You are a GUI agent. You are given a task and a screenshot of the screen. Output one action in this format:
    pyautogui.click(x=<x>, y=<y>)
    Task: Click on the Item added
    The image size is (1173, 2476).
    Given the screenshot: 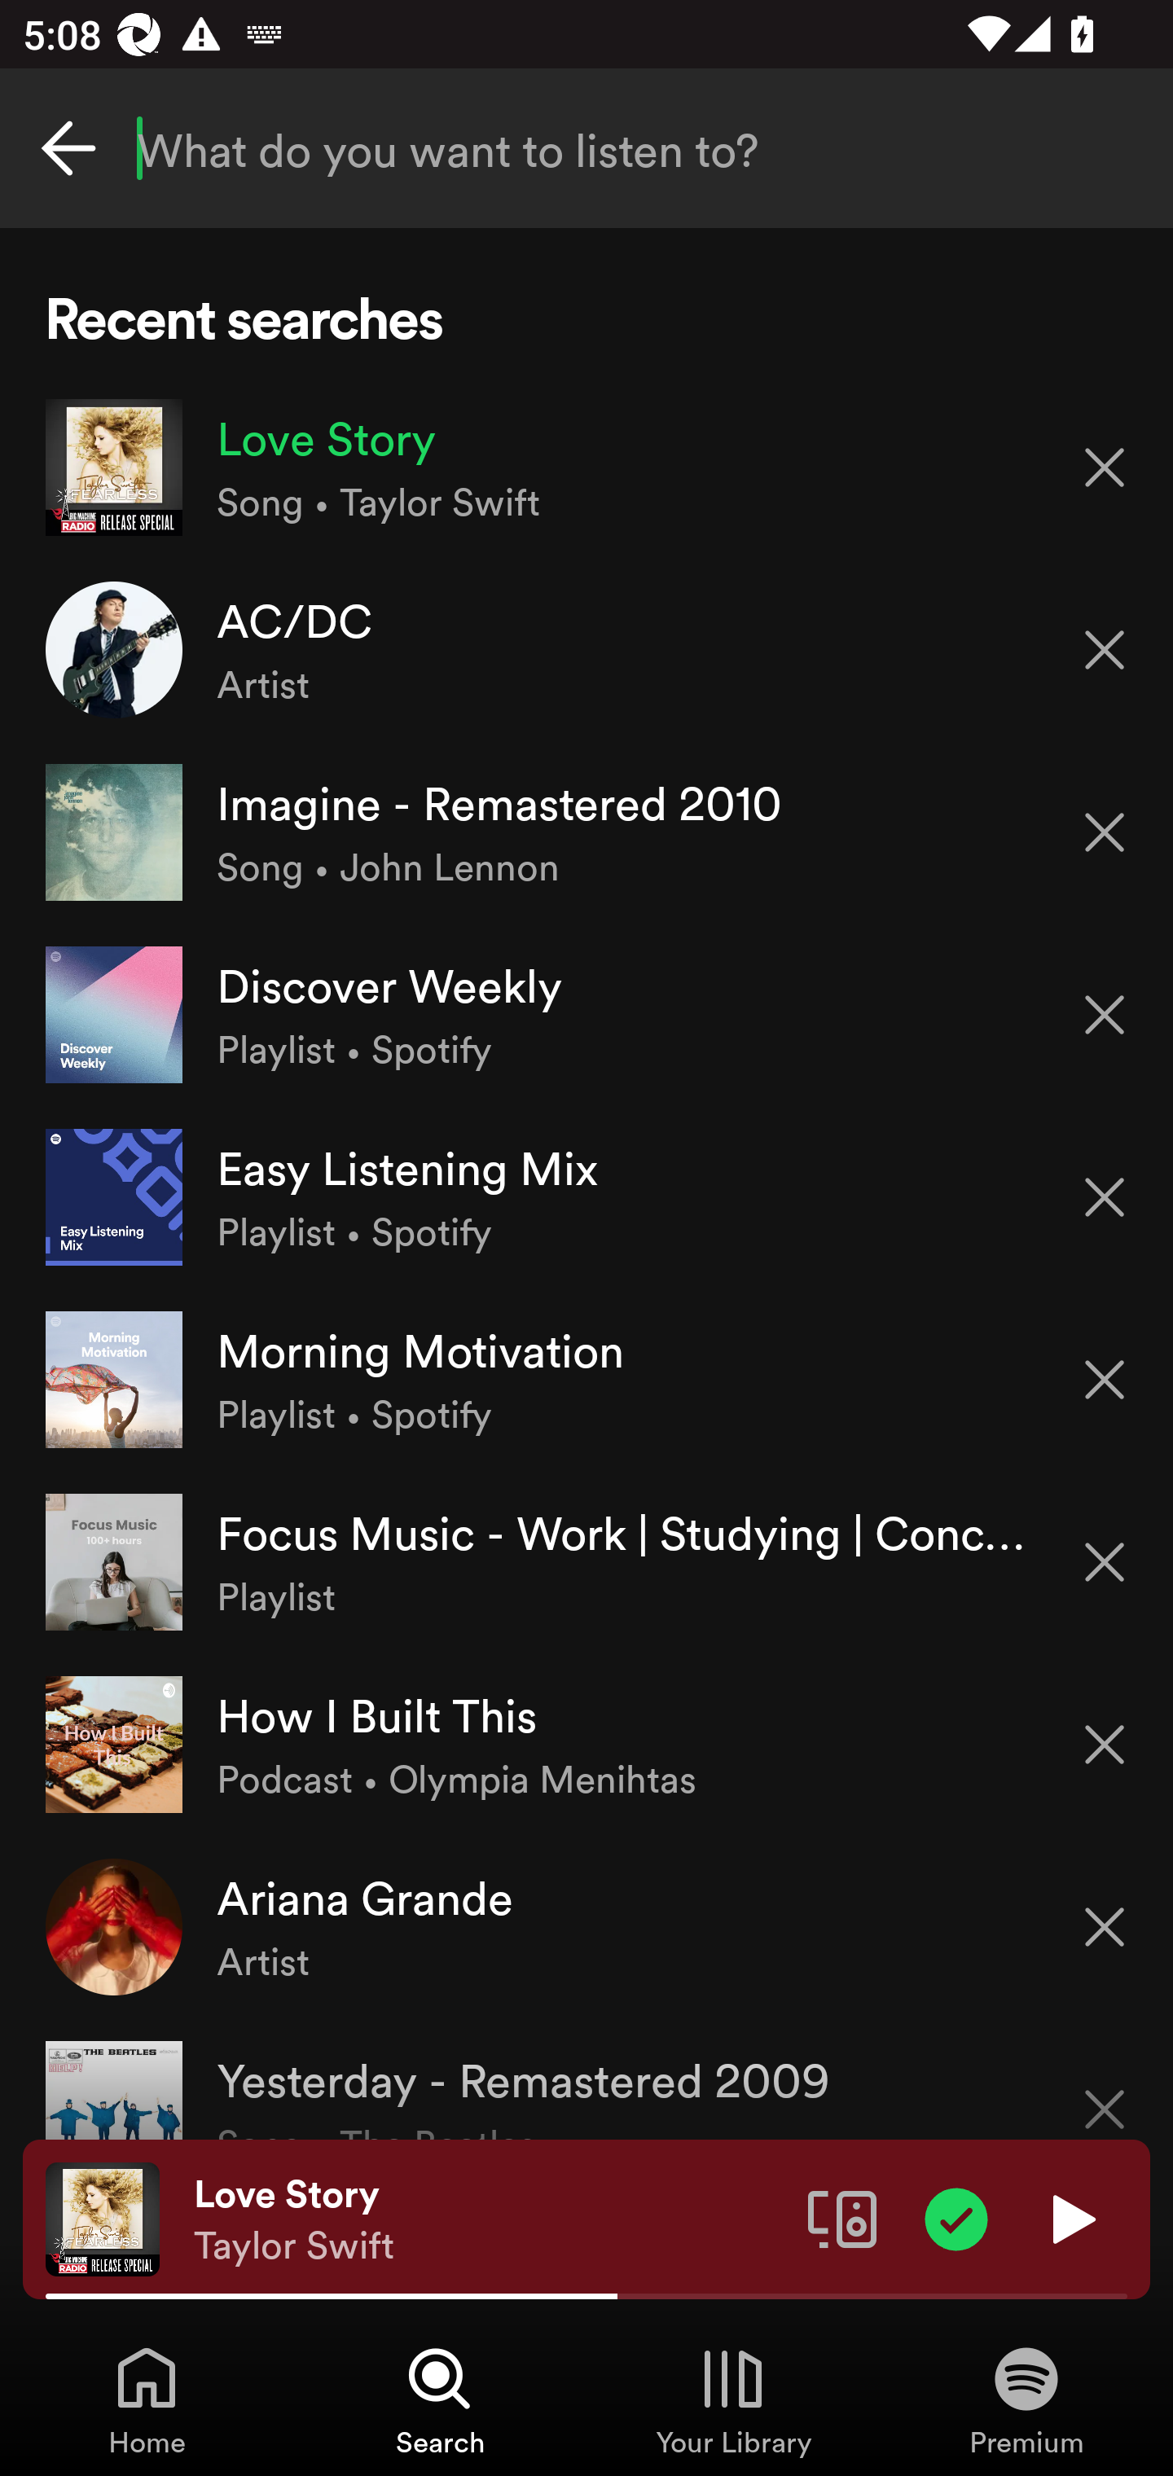 What is the action you would take?
    pyautogui.click(x=956, y=2218)
    